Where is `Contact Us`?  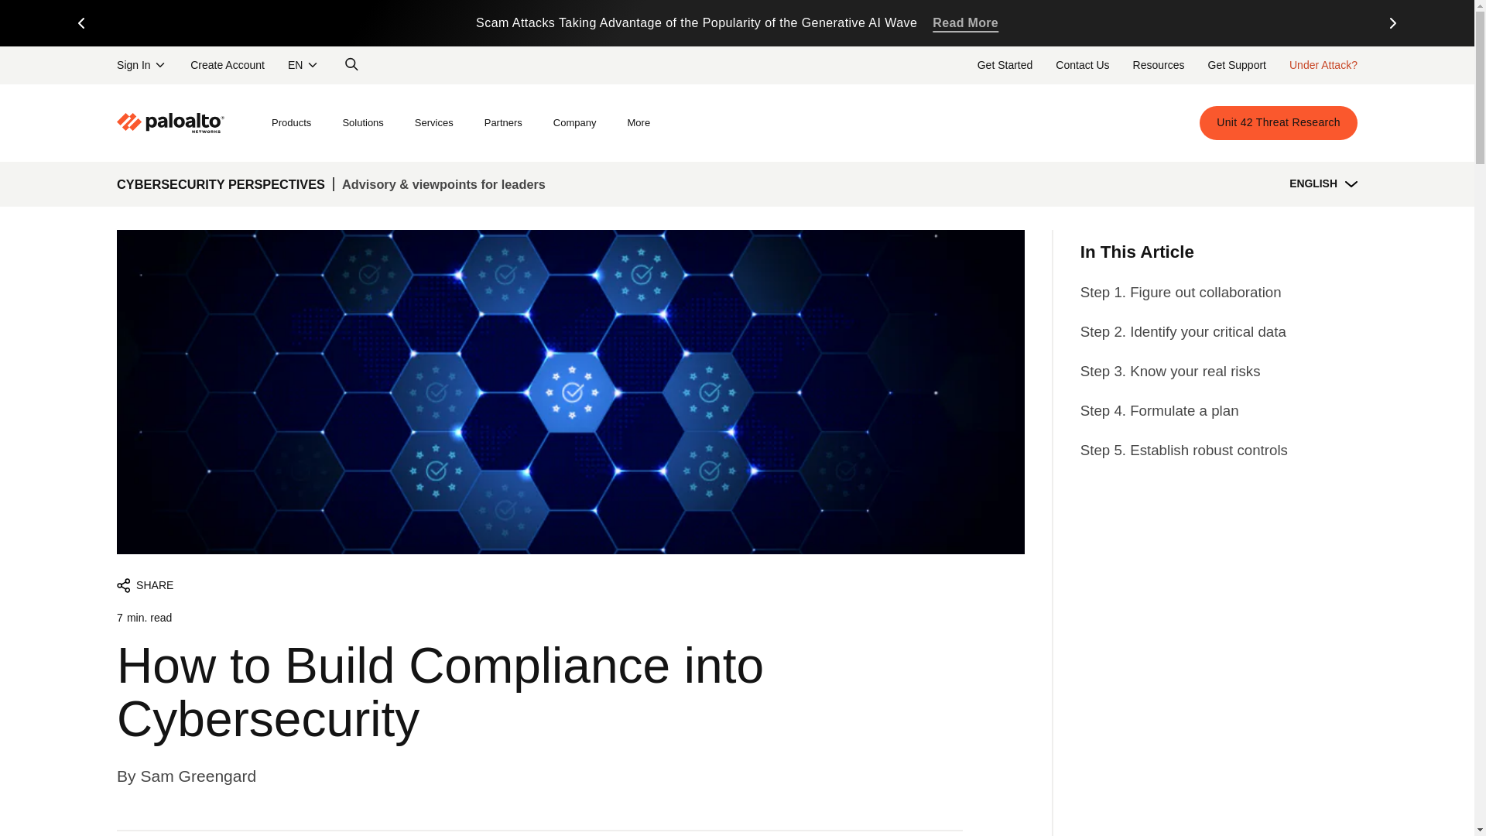
Contact Us is located at coordinates (1082, 64).